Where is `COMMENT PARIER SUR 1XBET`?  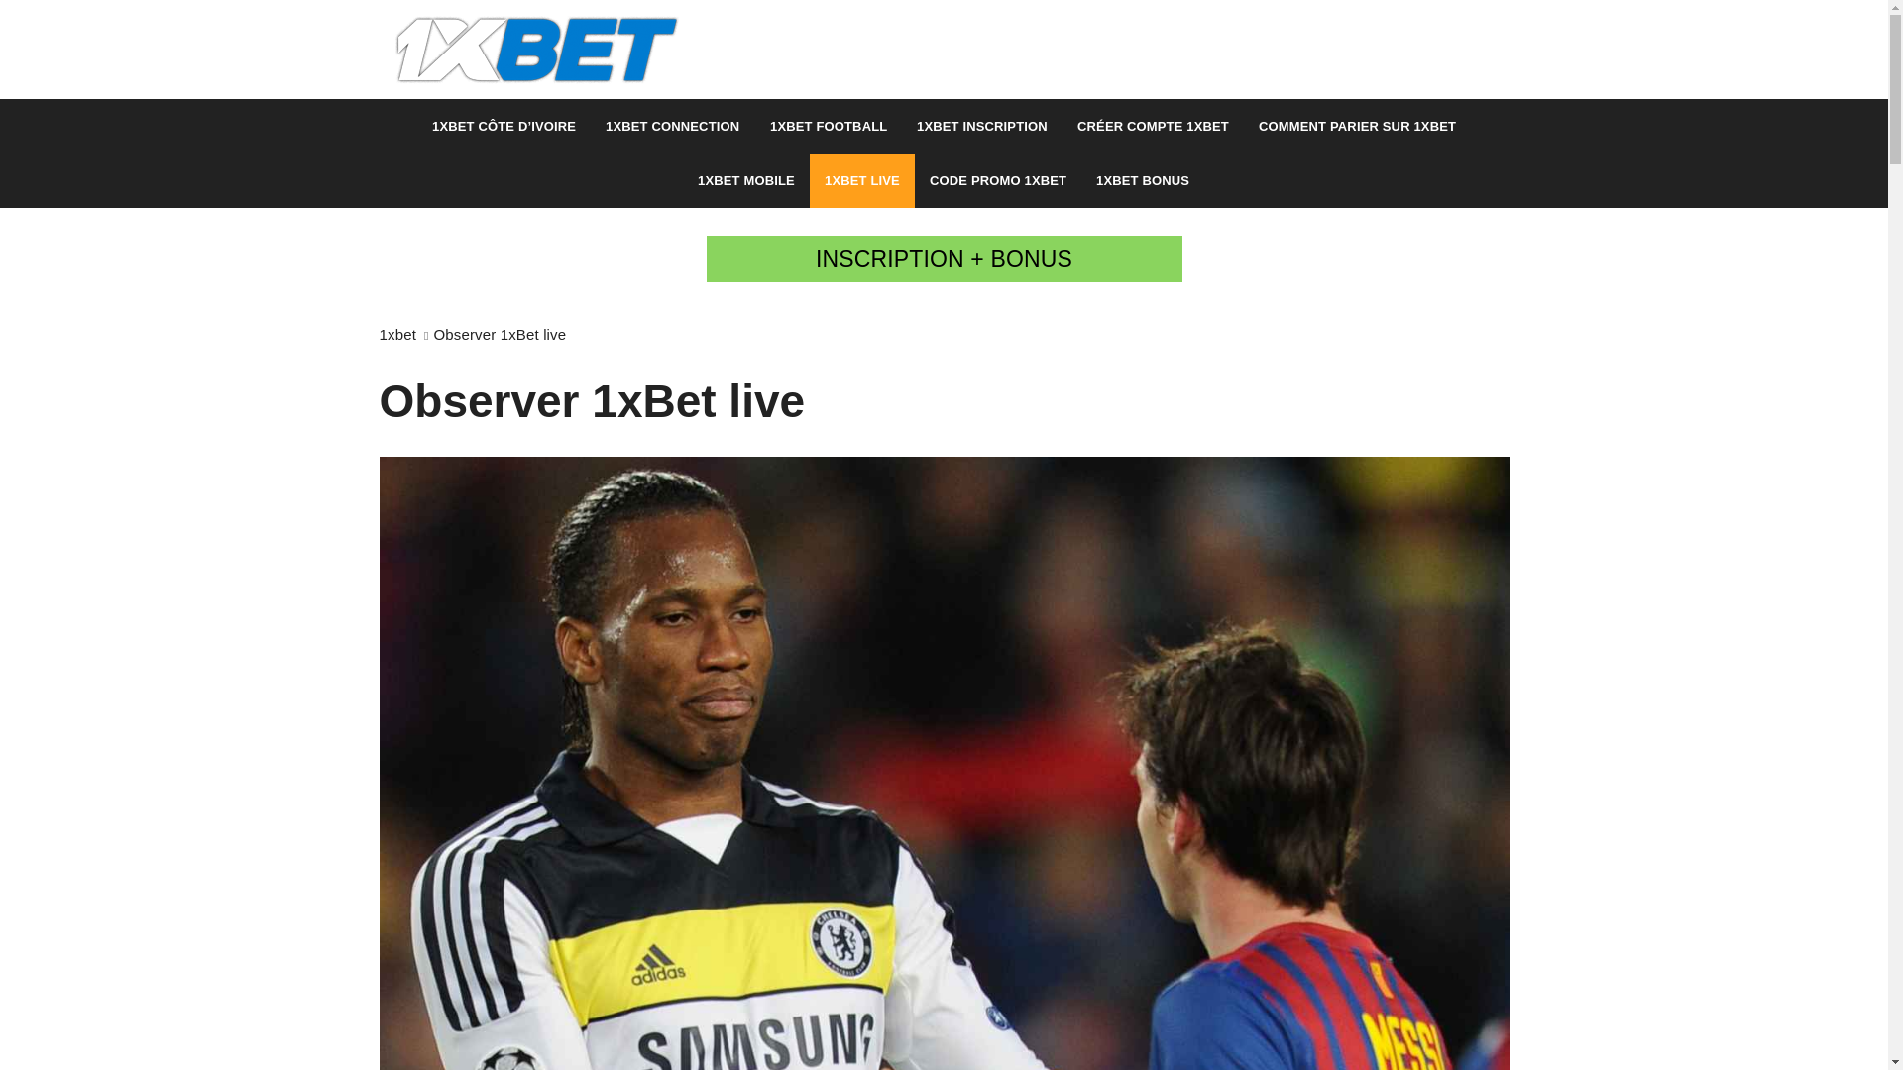
COMMENT PARIER SUR 1XBET is located at coordinates (1358, 127).